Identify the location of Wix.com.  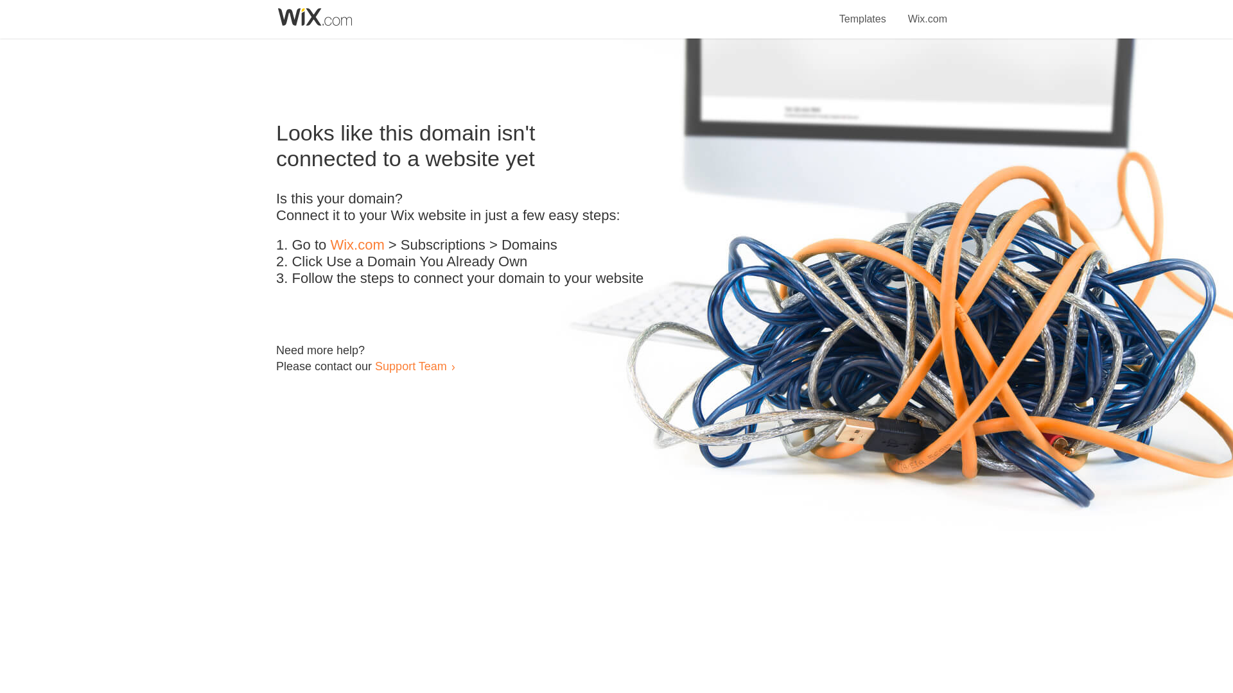
(927, 12).